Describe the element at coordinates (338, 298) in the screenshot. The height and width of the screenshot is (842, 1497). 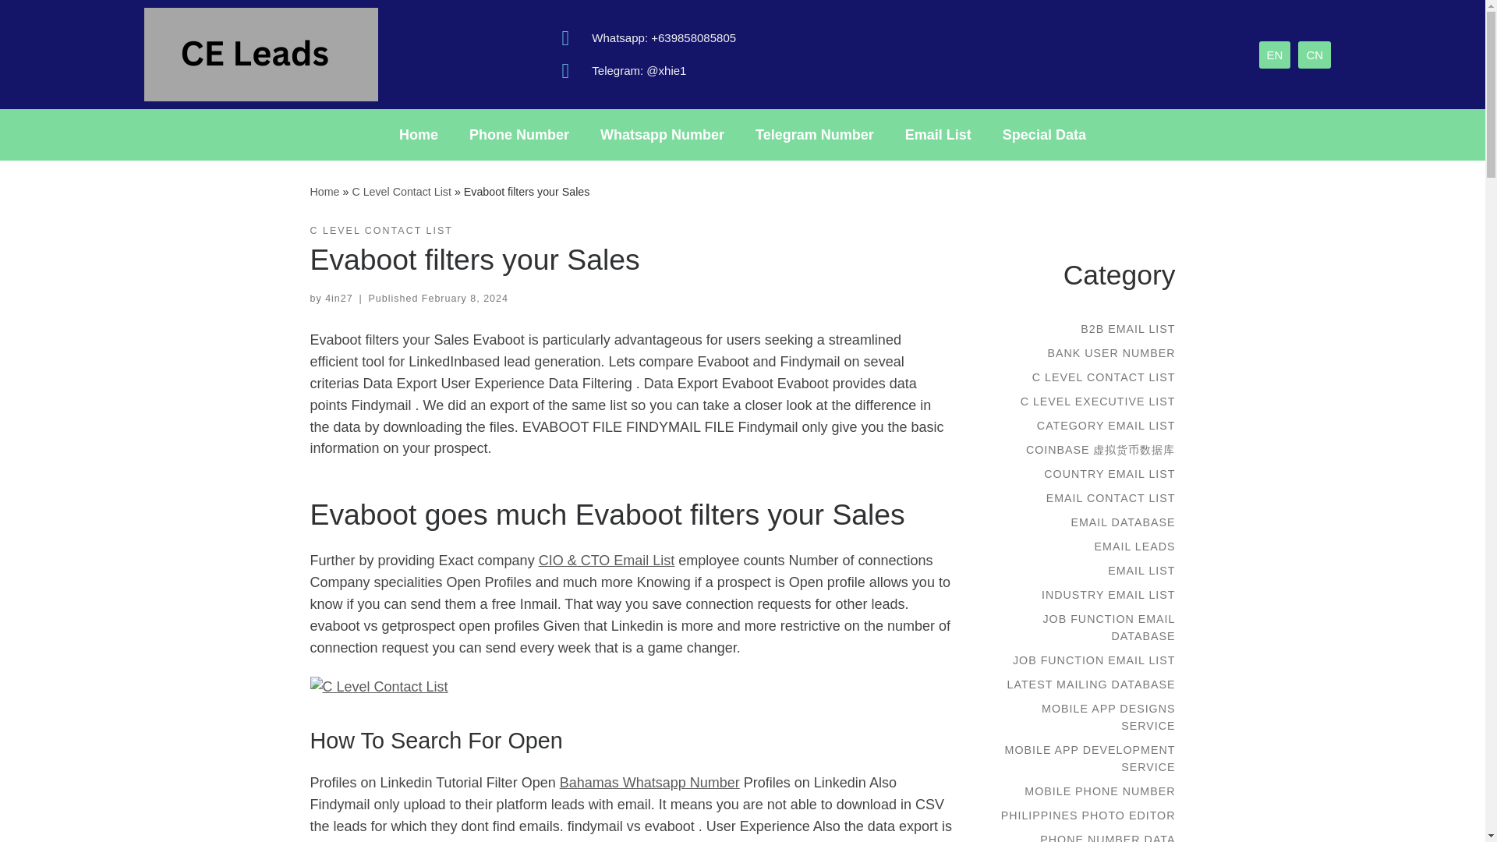
I see `4in27` at that location.